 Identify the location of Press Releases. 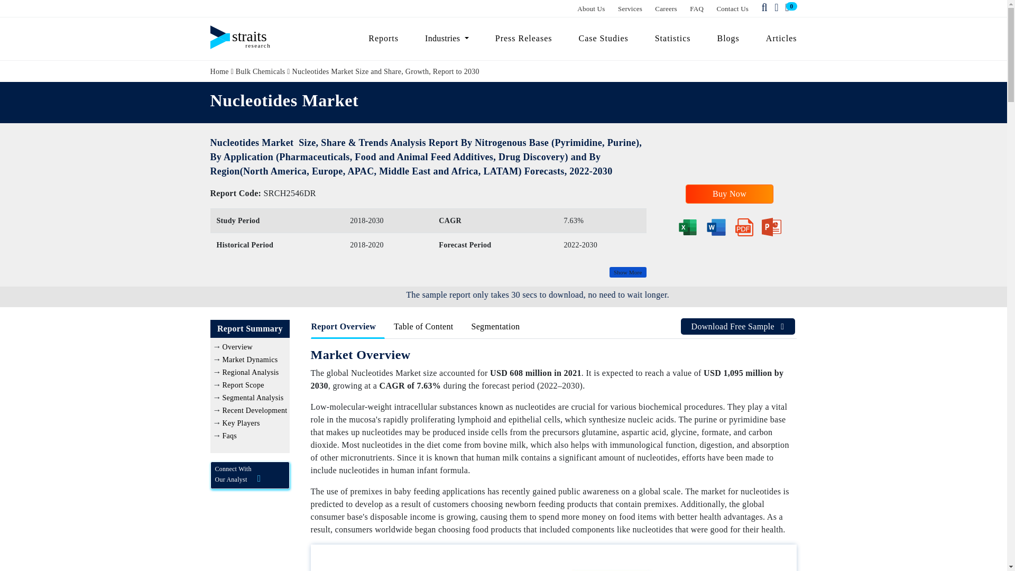
(523, 38).